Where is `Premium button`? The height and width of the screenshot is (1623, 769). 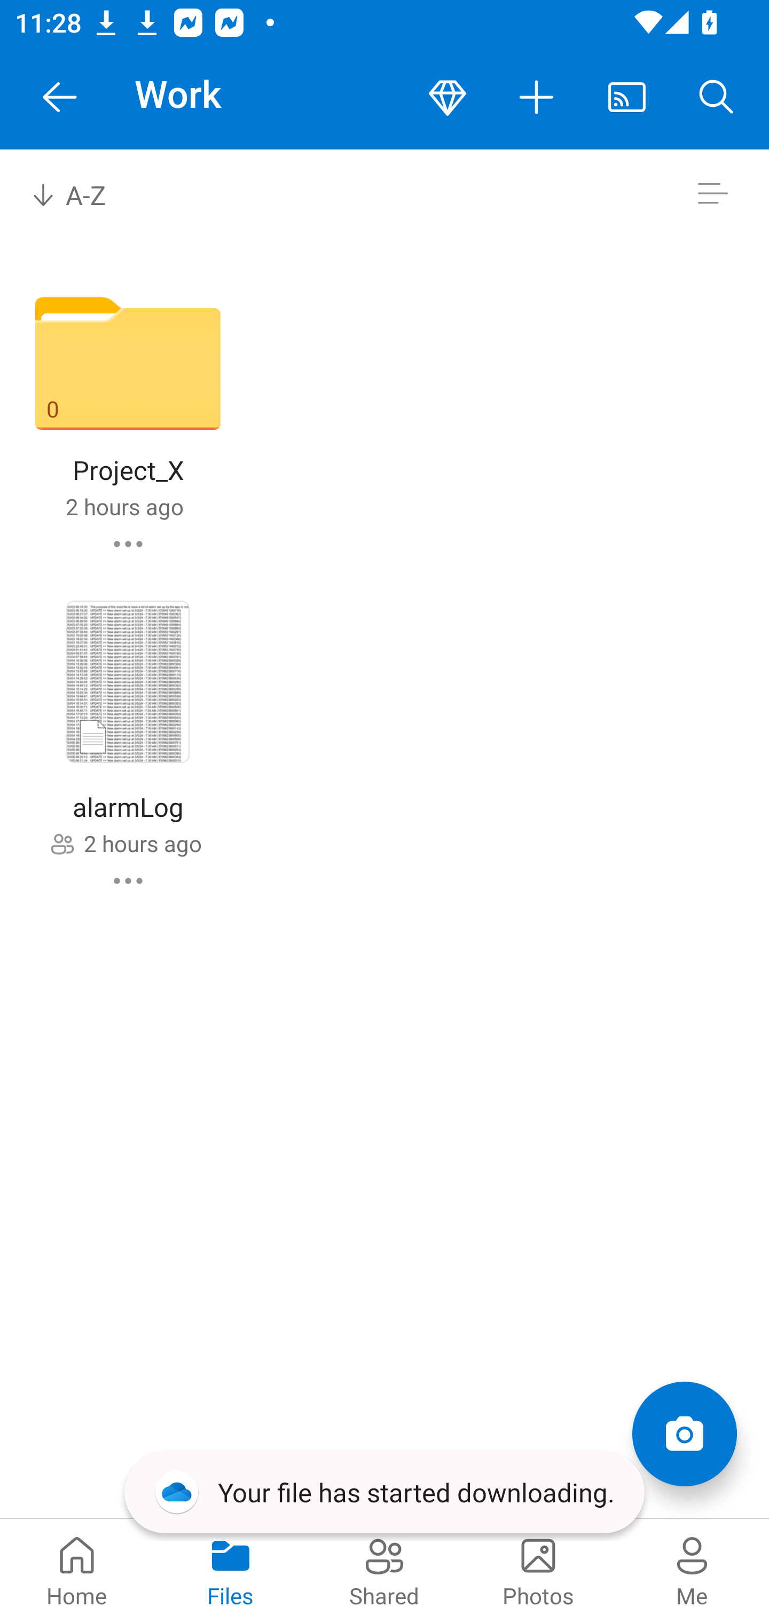 Premium button is located at coordinates (448, 97).